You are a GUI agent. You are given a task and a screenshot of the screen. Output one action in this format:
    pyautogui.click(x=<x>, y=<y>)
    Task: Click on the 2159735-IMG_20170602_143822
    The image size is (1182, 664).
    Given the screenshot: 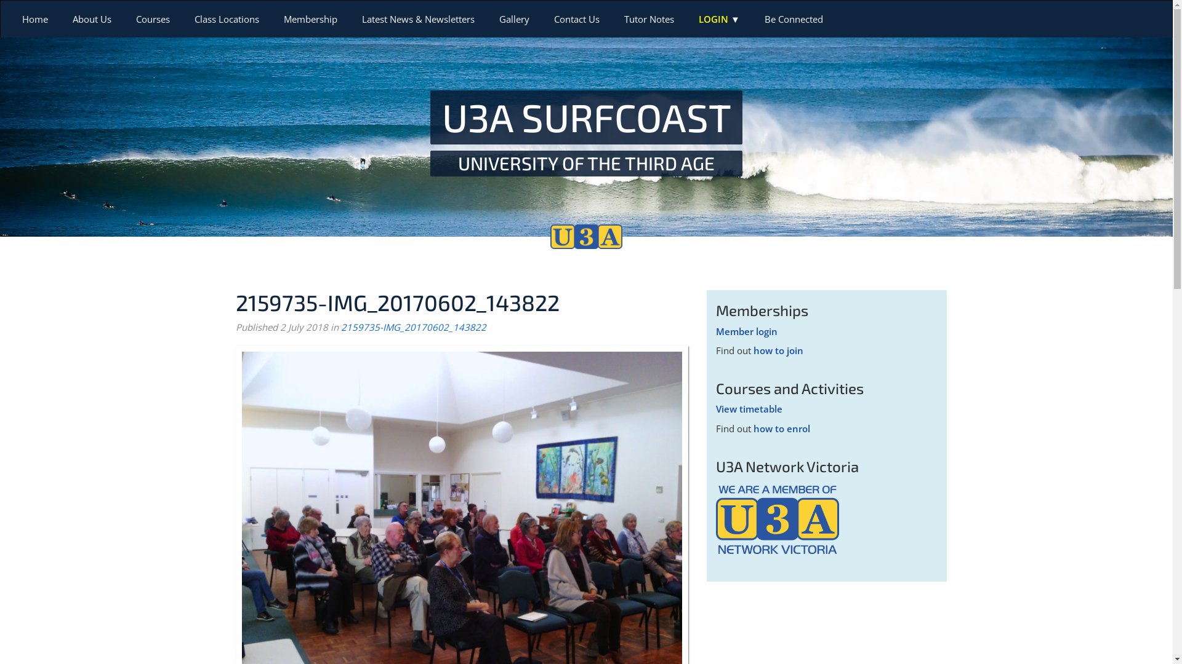 What is the action you would take?
    pyautogui.click(x=414, y=327)
    